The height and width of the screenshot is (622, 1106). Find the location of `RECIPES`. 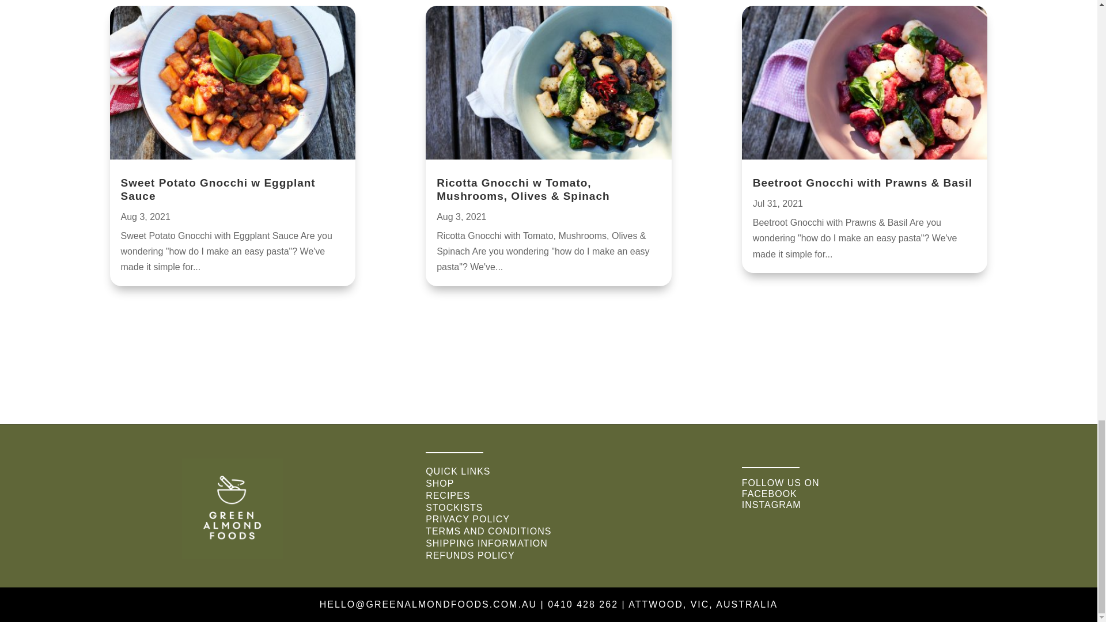

RECIPES is located at coordinates (448, 495).